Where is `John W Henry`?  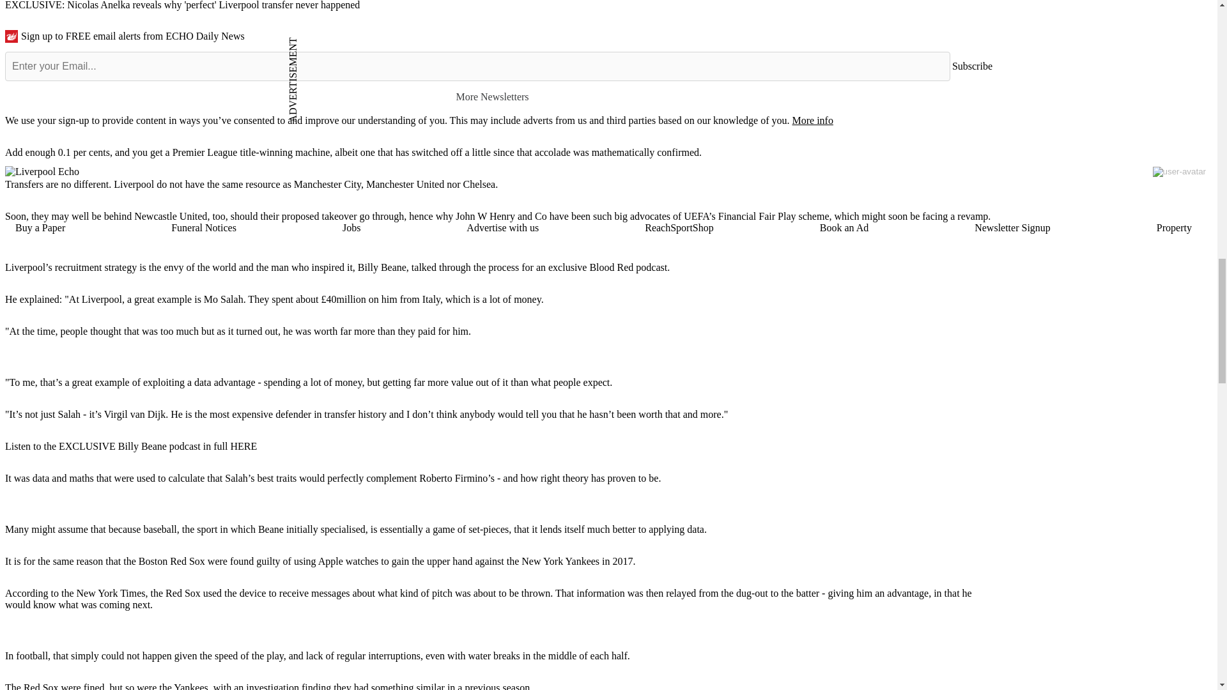
John W Henry is located at coordinates (485, 216).